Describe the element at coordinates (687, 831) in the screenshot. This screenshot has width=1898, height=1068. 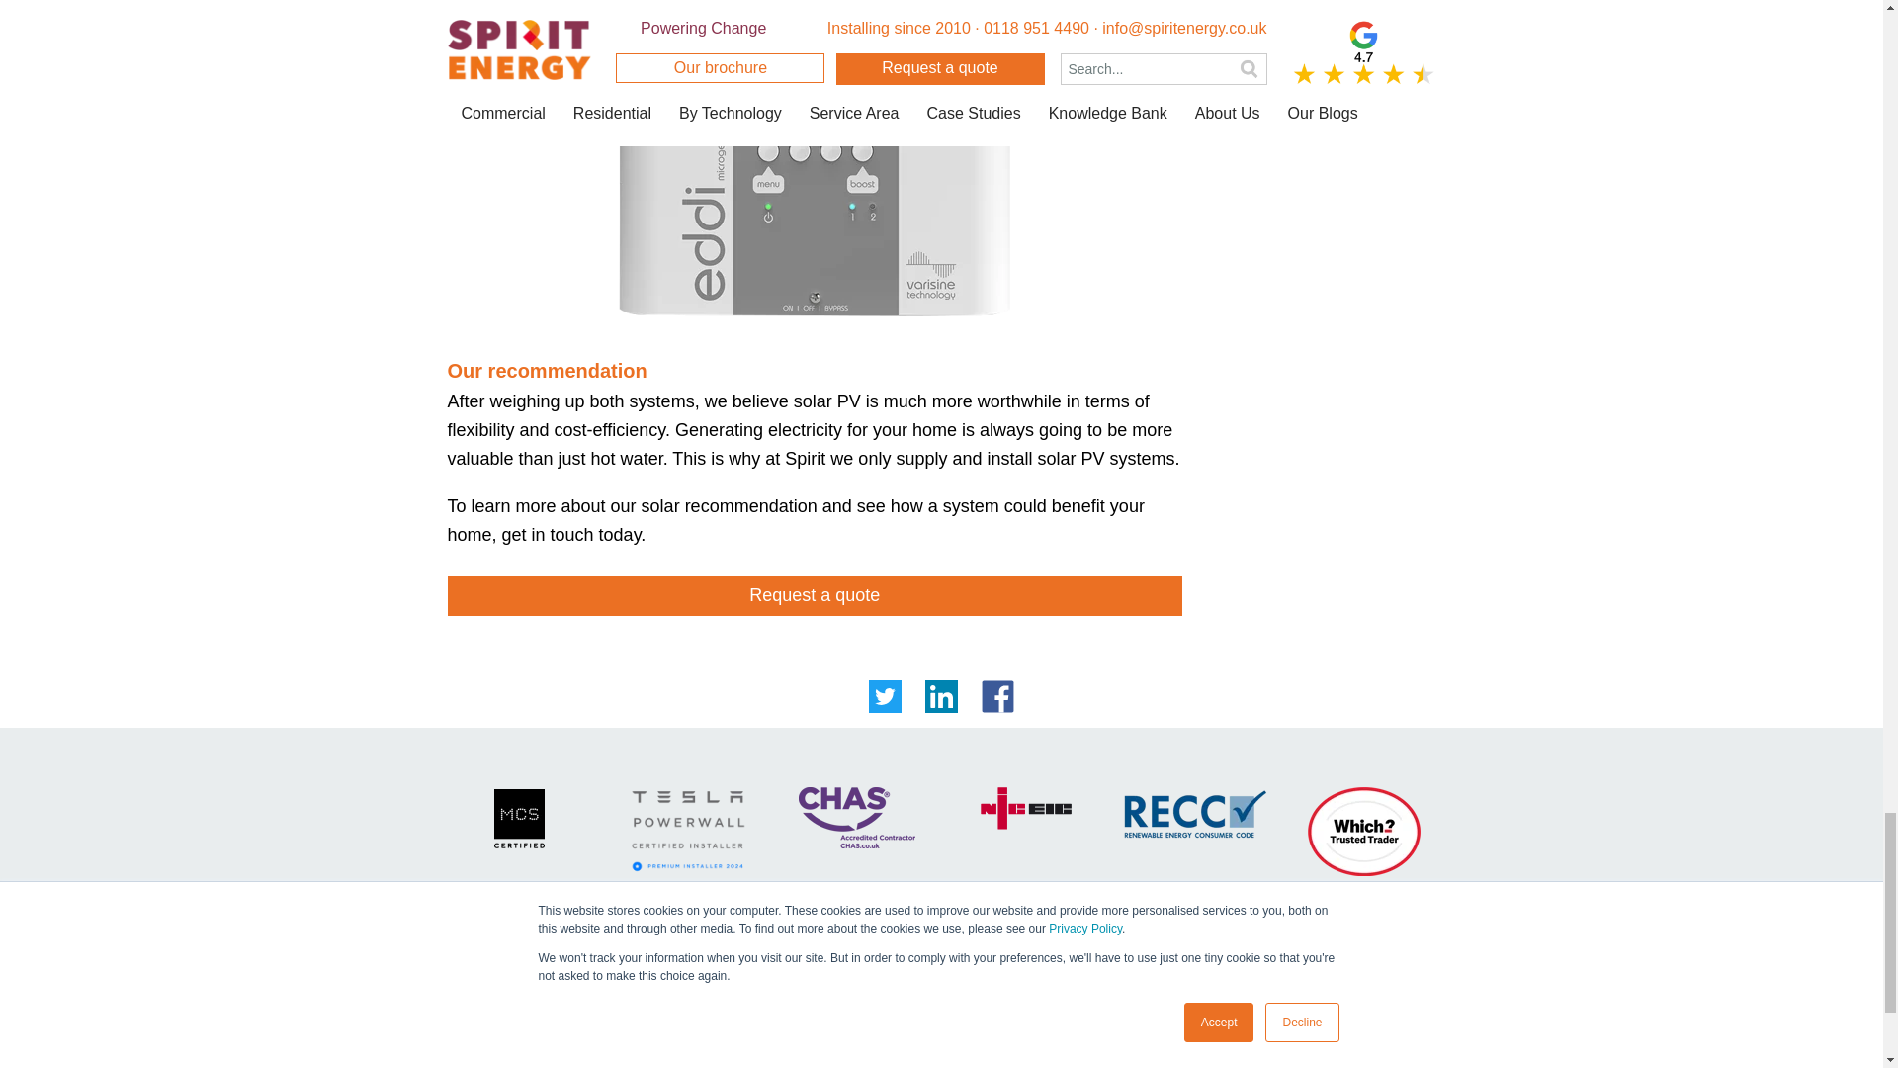
I see `CI-Premium-Installer-2024footer` at that location.